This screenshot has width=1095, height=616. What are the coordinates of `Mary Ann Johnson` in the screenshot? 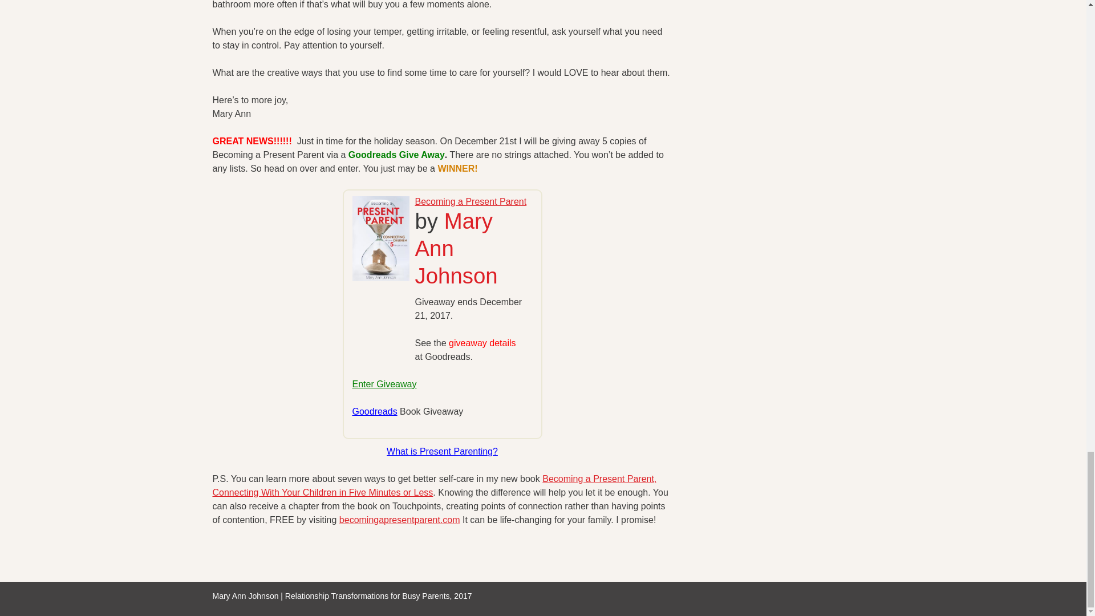 It's located at (456, 249).